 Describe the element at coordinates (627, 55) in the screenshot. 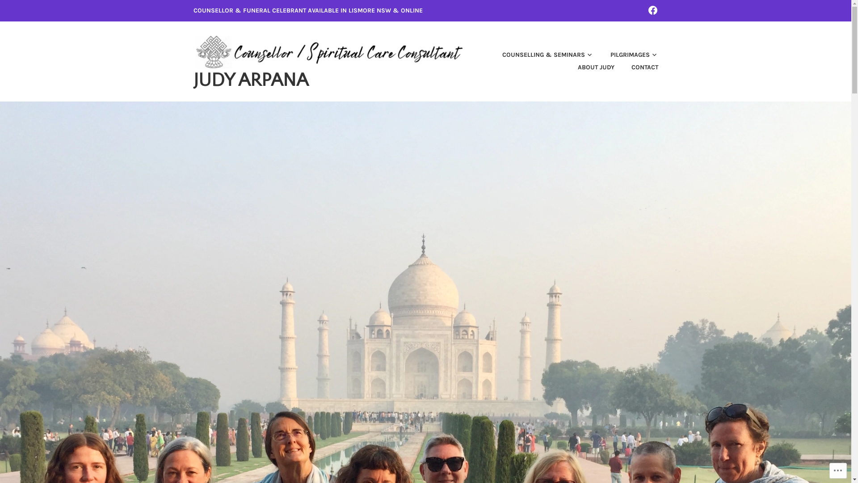

I see `PILGRIMAGES` at that location.